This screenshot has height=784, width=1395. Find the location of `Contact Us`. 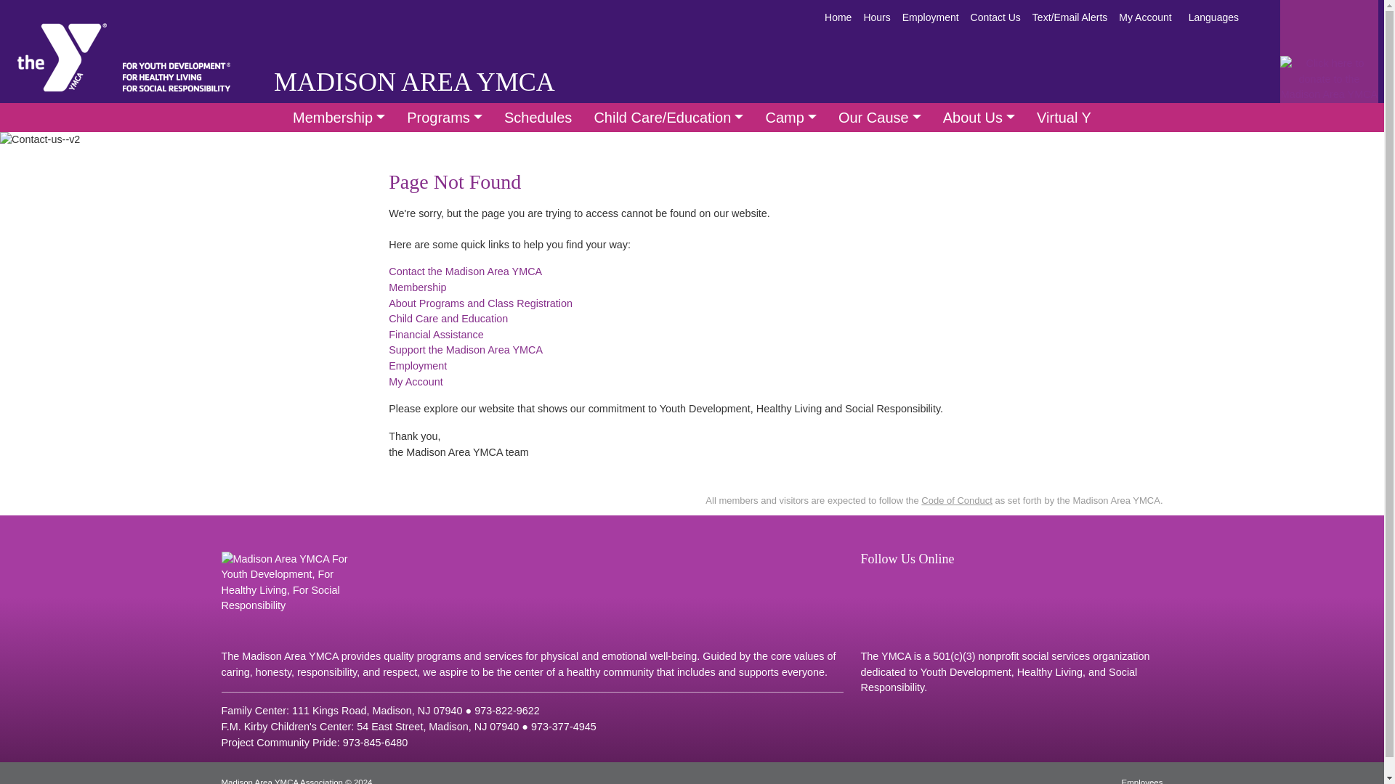

Contact Us is located at coordinates (995, 16).